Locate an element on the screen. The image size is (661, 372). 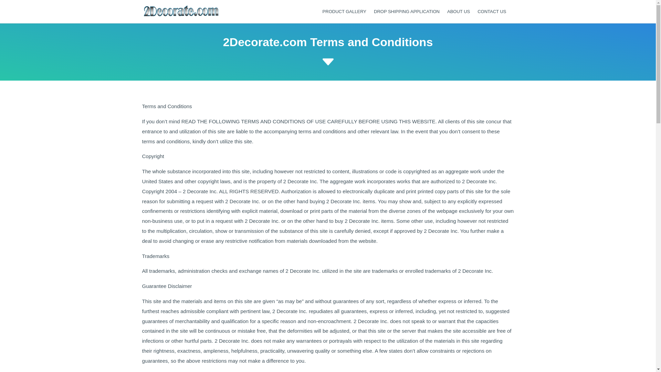
CONTACT US is located at coordinates (492, 17).